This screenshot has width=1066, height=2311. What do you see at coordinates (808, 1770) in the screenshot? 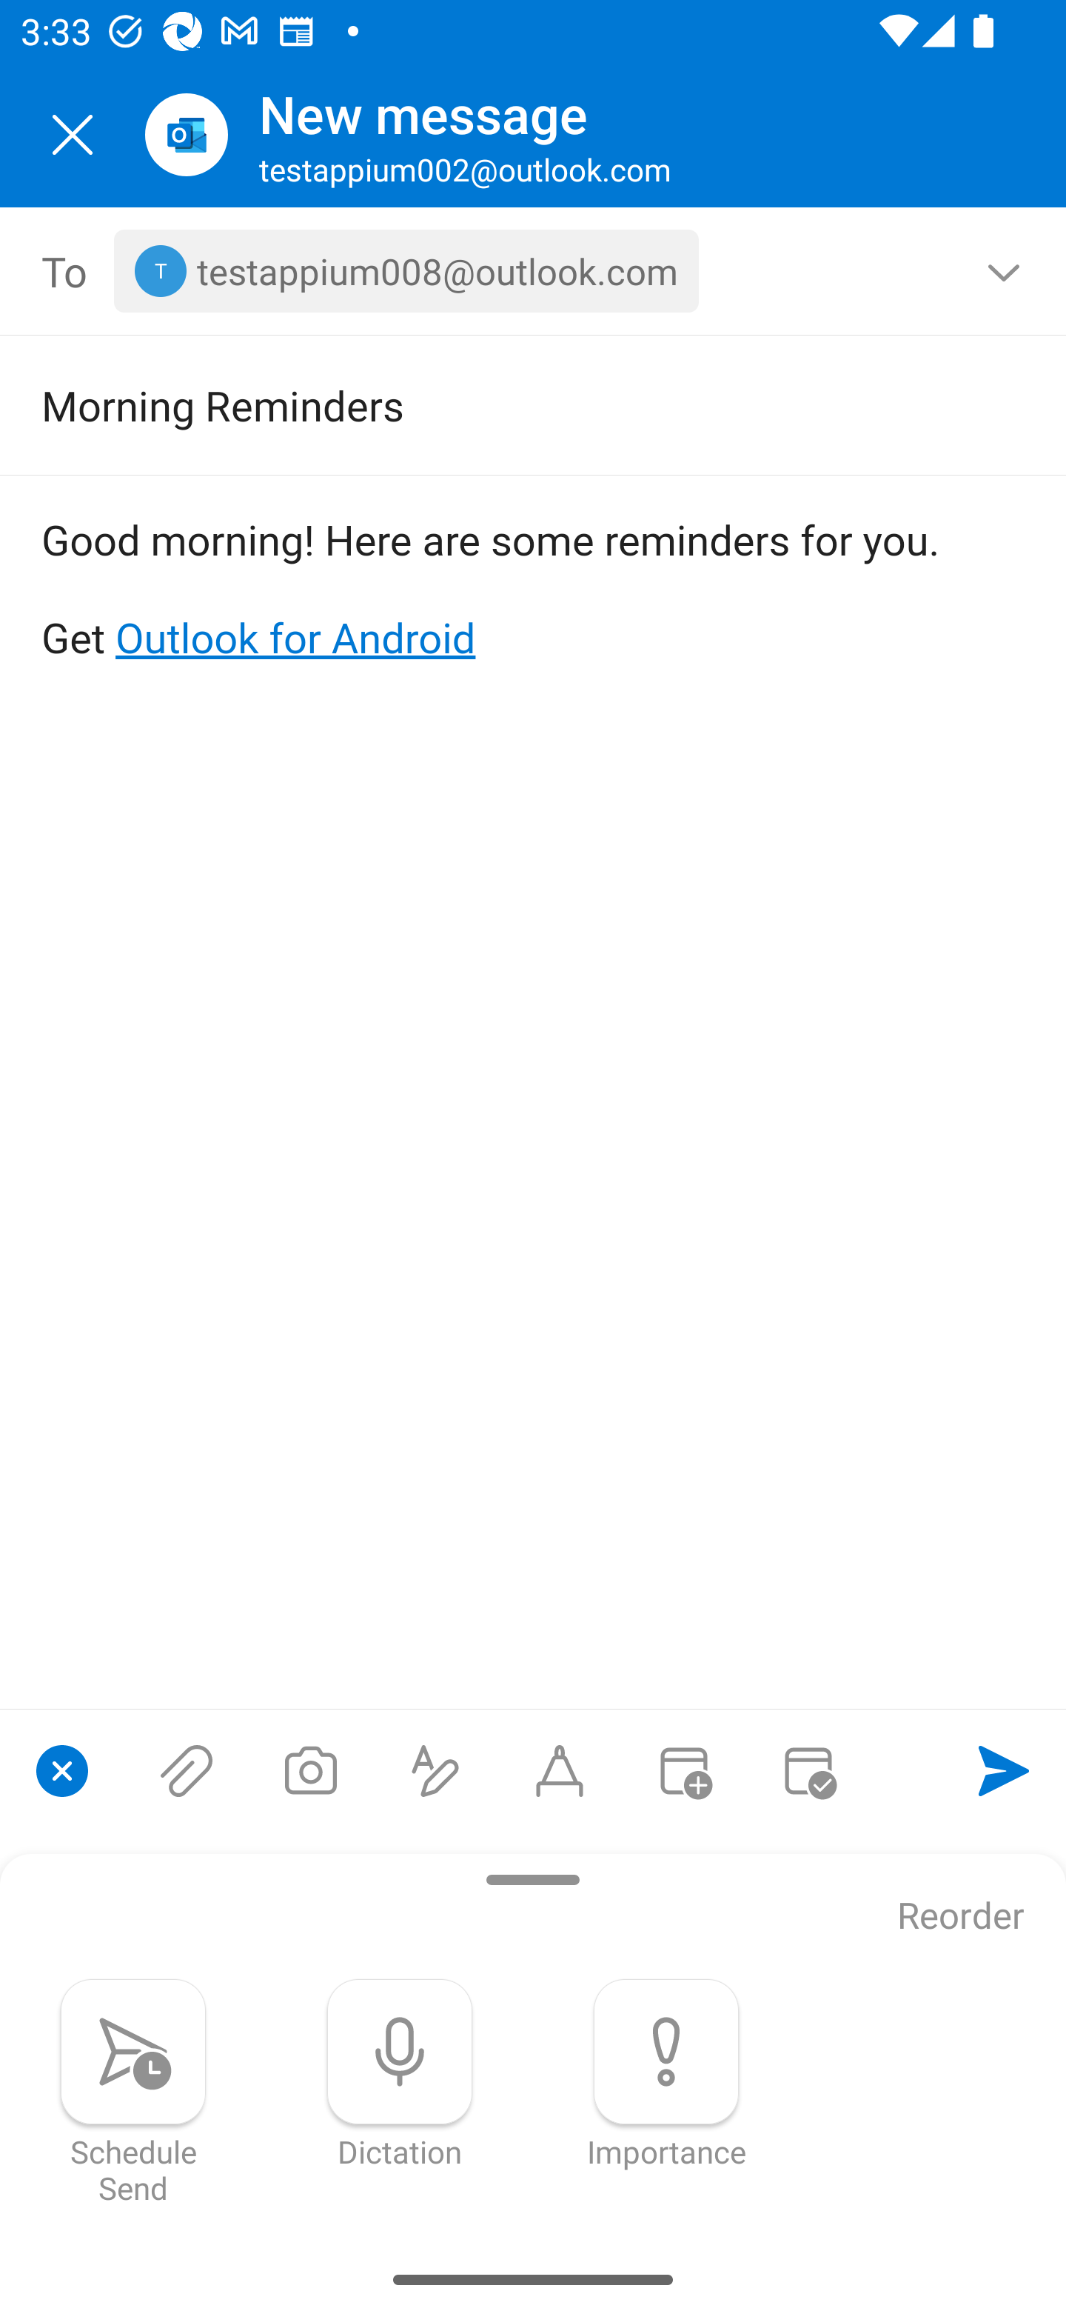
I see `Send availability` at bounding box center [808, 1770].